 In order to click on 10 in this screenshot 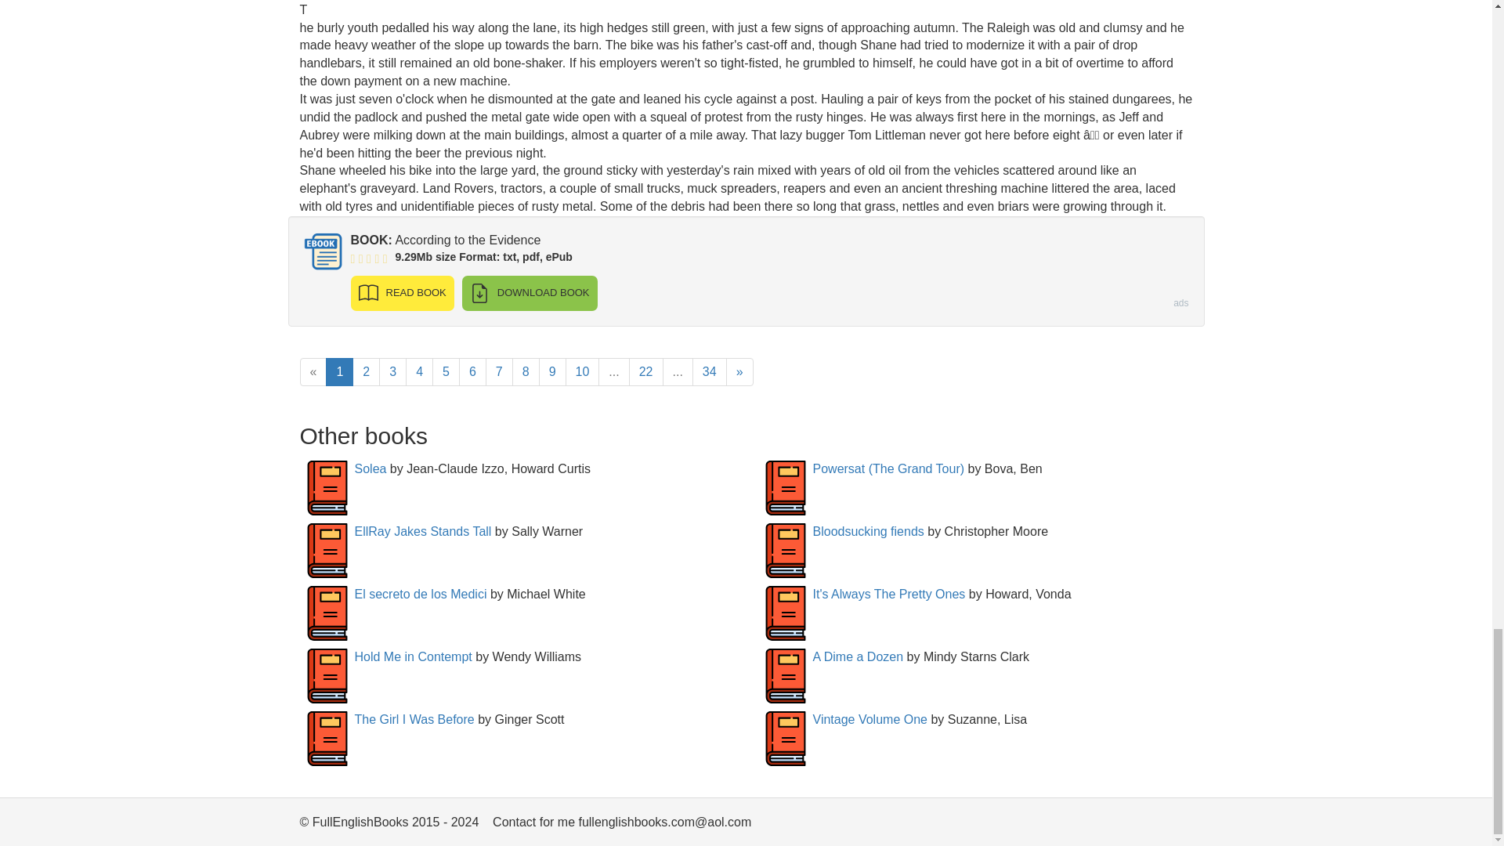, I will do `click(583, 371)`.